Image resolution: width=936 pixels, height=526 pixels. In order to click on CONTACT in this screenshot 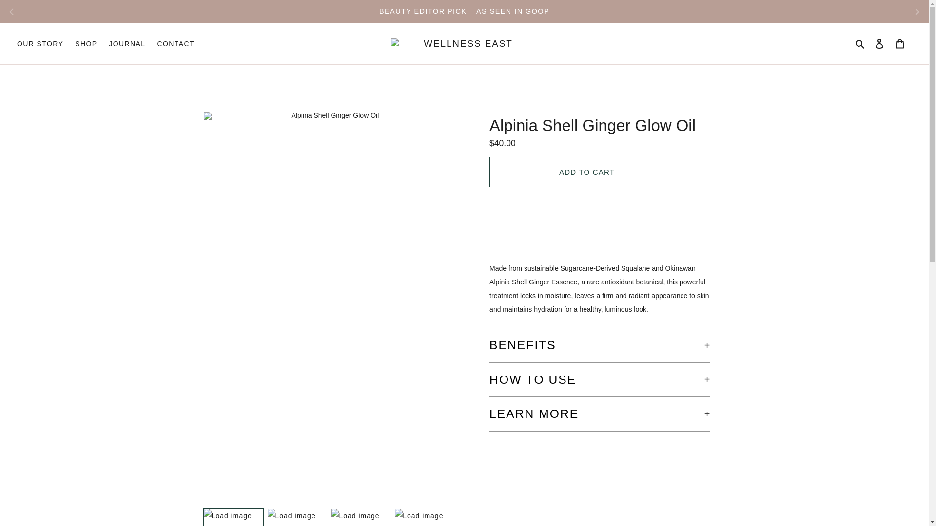, I will do `click(175, 44)`.